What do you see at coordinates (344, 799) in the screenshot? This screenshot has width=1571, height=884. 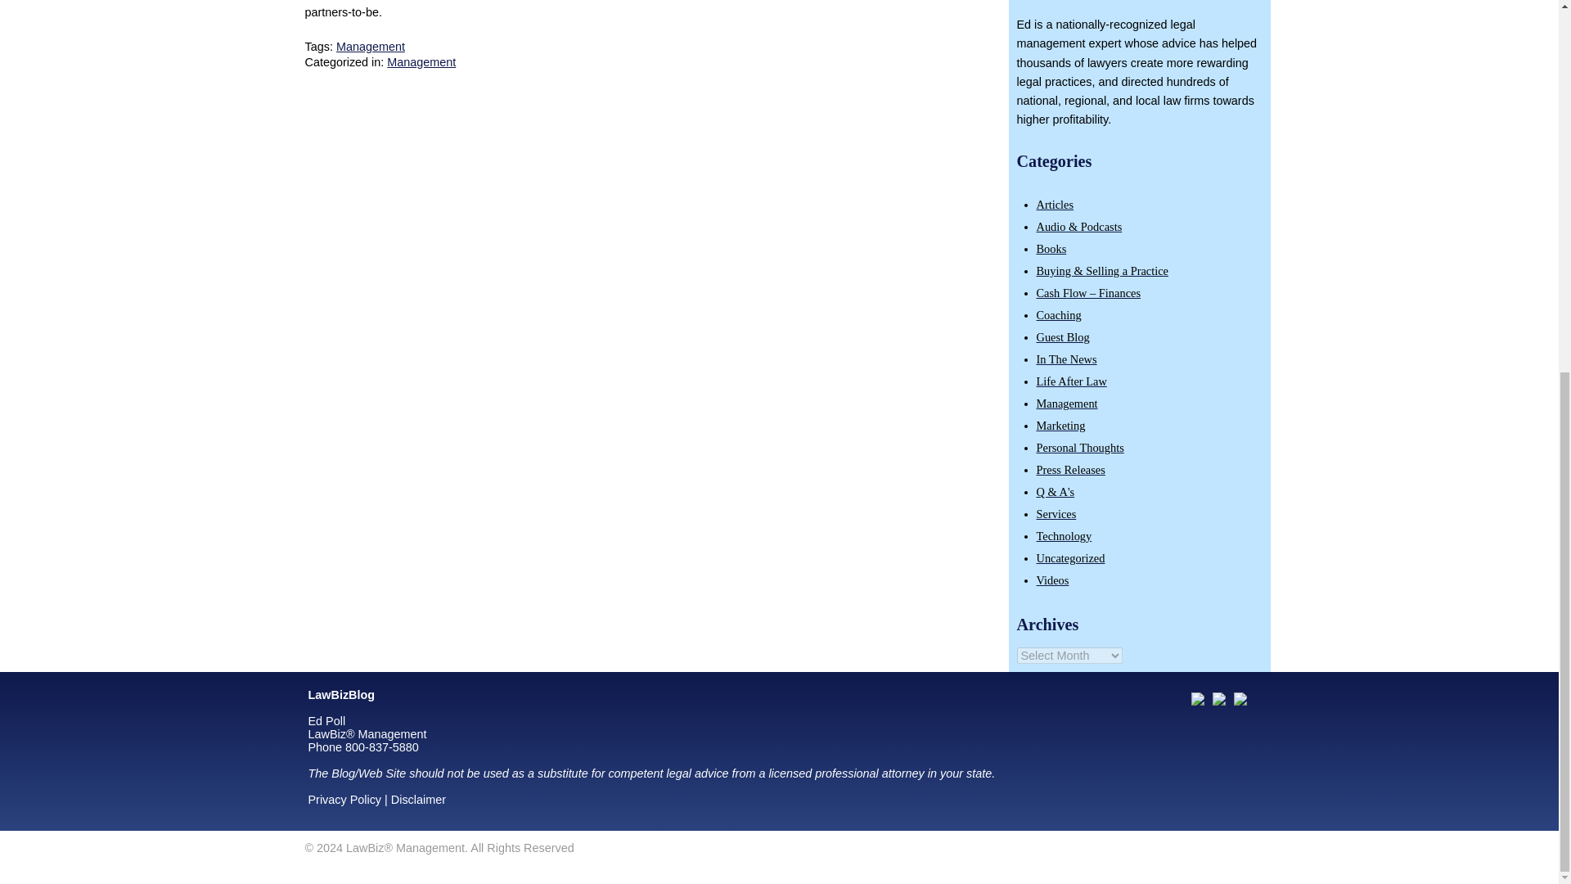 I see `Privacy Policy` at bounding box center [344, 799].